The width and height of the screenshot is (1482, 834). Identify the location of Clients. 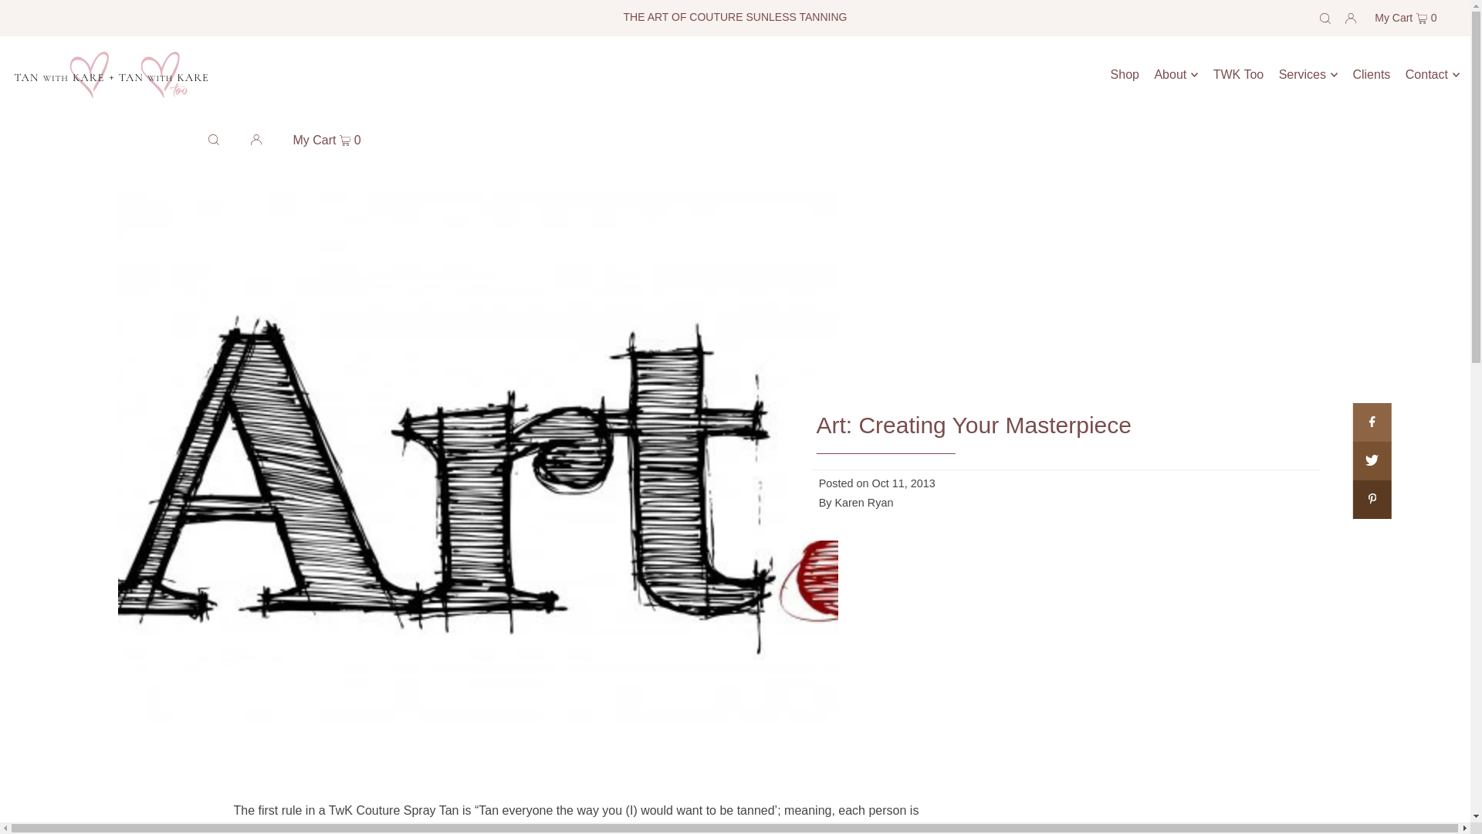
(1371, 75).